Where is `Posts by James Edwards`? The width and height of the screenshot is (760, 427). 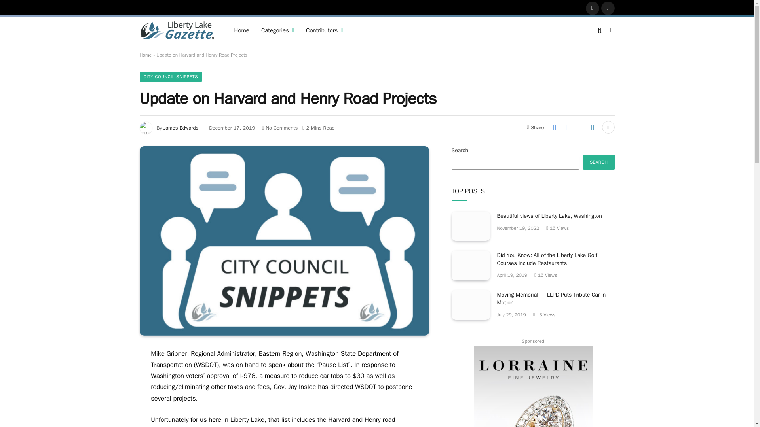
Posts by James Edwards is located at coordinates (180, 128).